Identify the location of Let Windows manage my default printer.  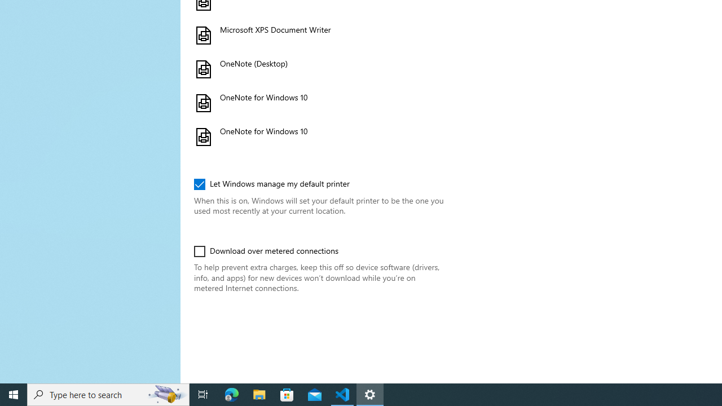
(272, 184).